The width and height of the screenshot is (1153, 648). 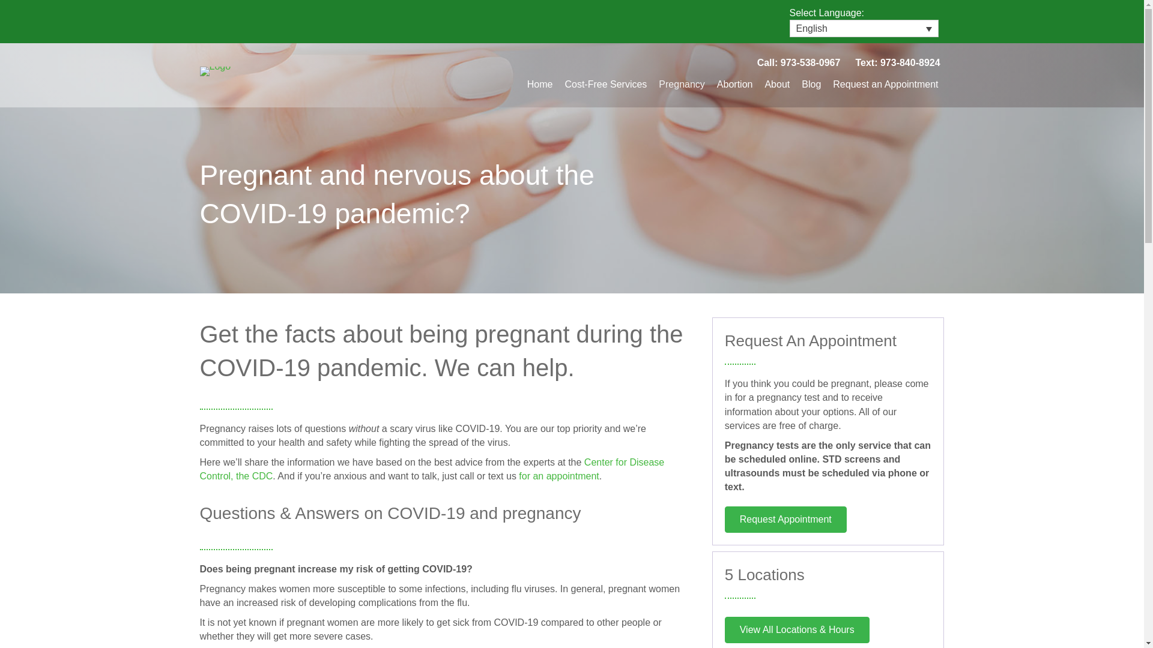 What do you see at coordinates (777, 84) in the screenshot?
I see `About` at bounding box center [777, 84].